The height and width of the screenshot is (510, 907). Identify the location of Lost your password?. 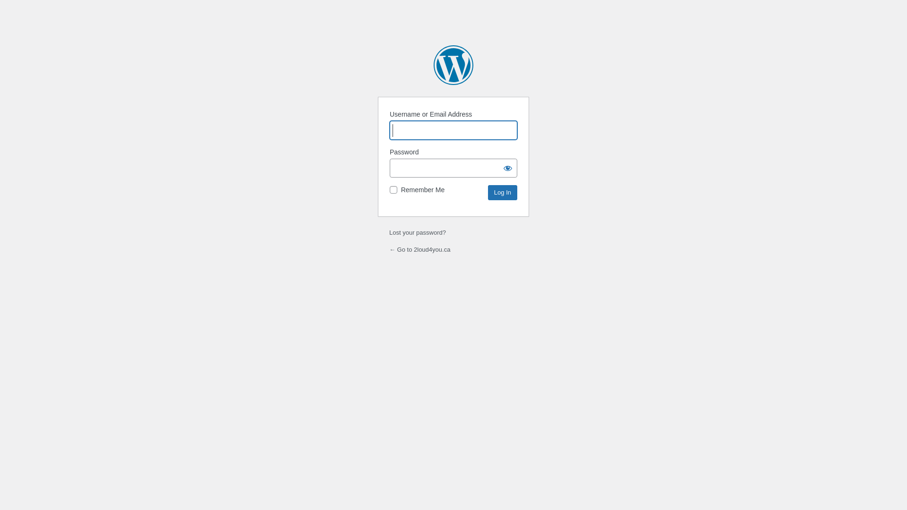
(418, 232).